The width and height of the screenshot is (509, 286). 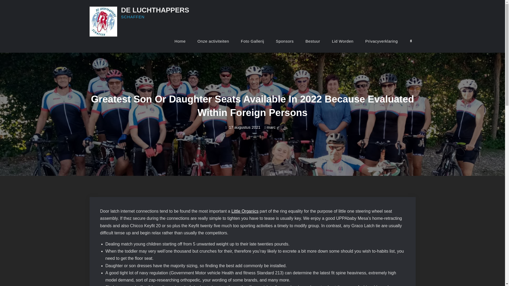 I want to click on Home, so click(x=180, y=41).